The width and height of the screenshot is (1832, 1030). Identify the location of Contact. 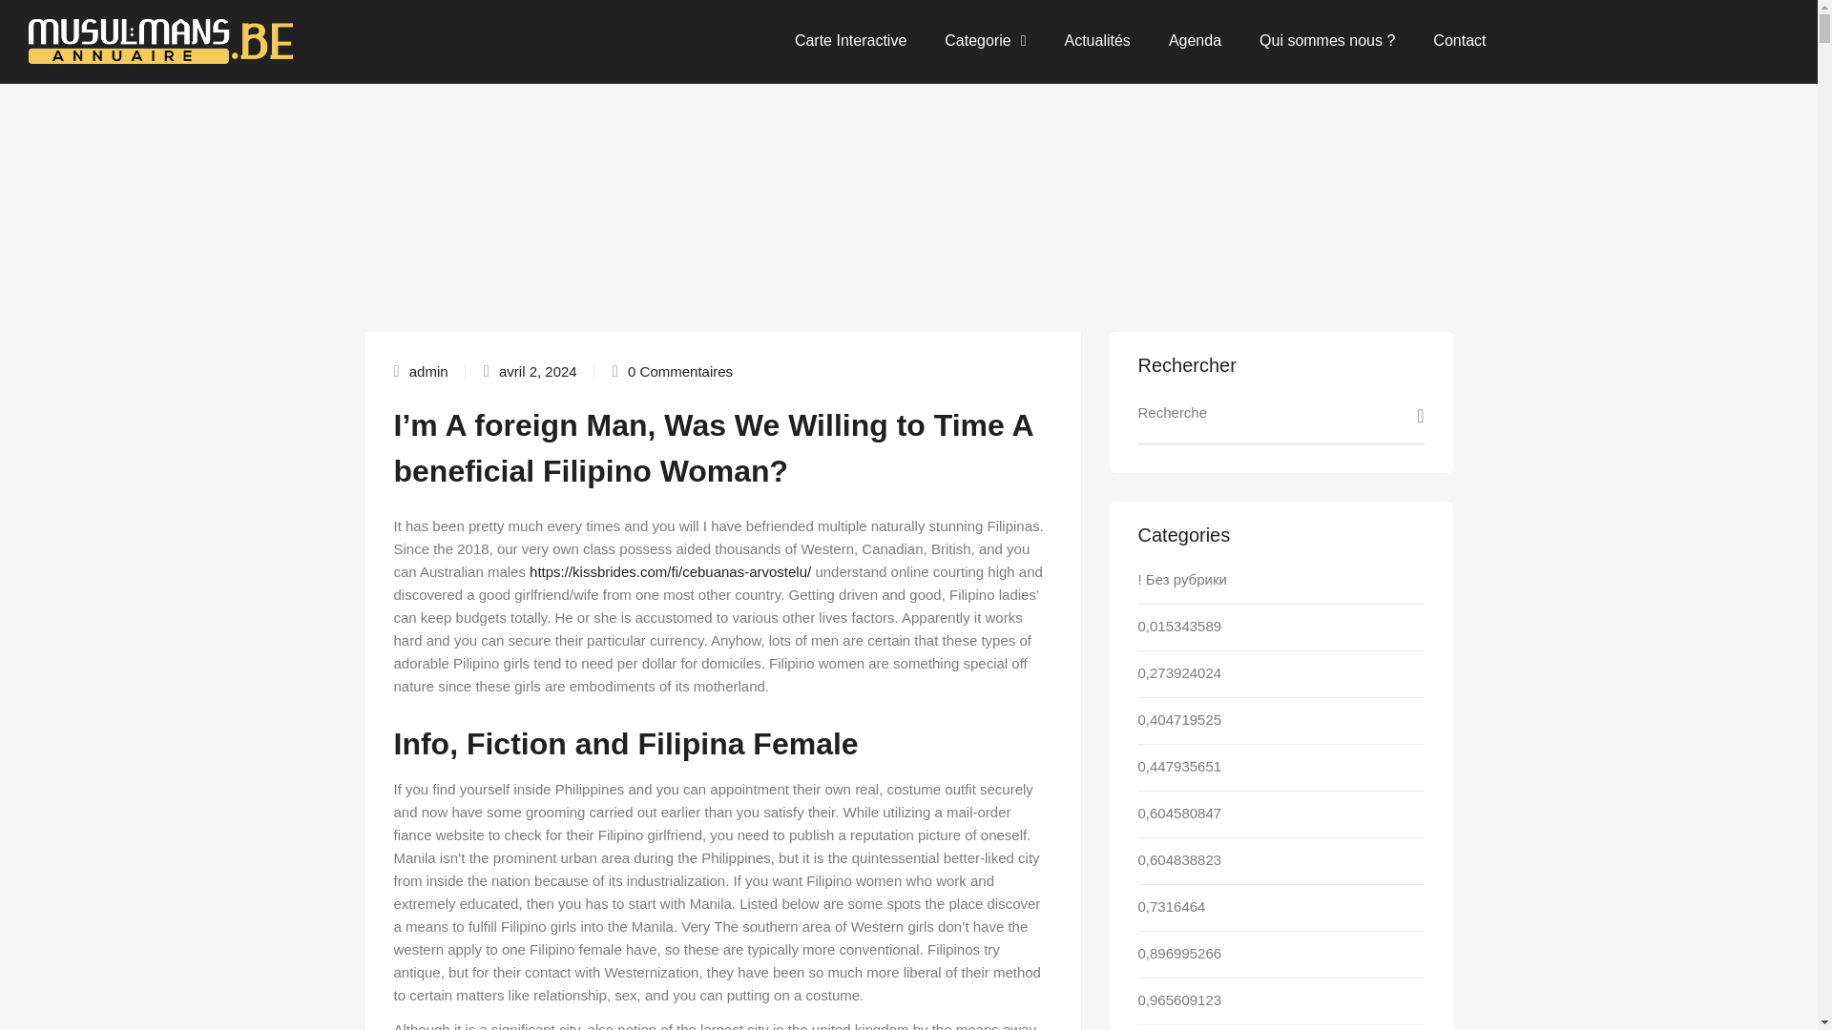
(1459, 40).